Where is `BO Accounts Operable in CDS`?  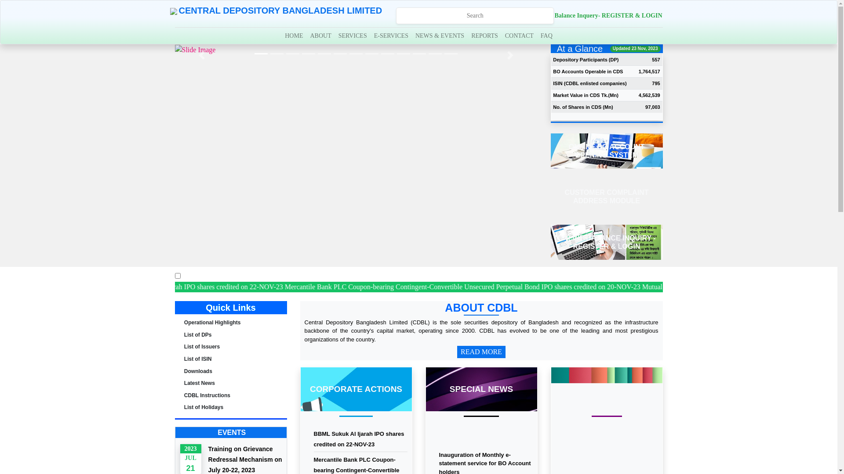 BO Accounts Operable in CDS is located at coordinates (588, 72).